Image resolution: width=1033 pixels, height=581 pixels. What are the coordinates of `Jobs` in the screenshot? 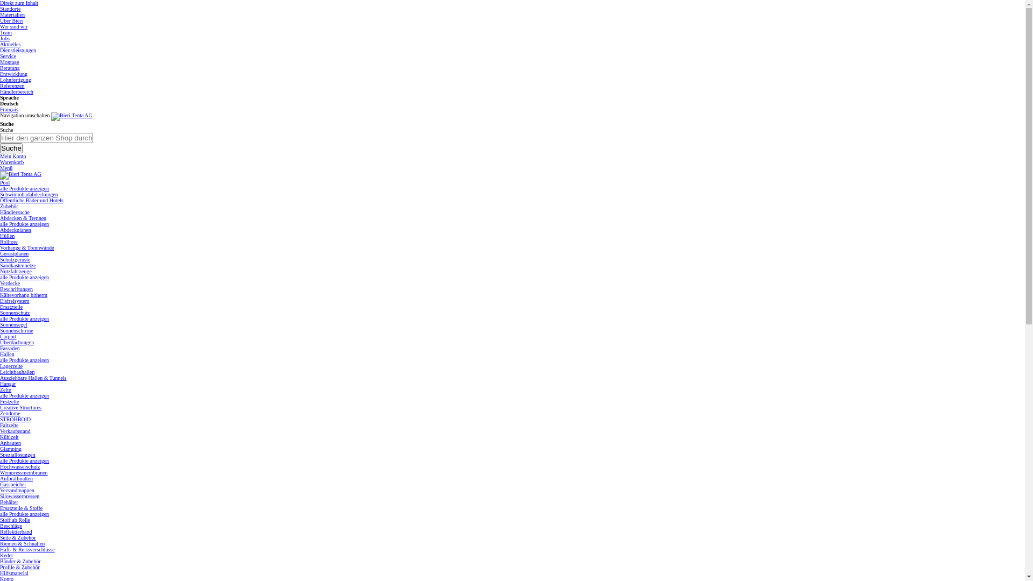 It's located at (5, 39).